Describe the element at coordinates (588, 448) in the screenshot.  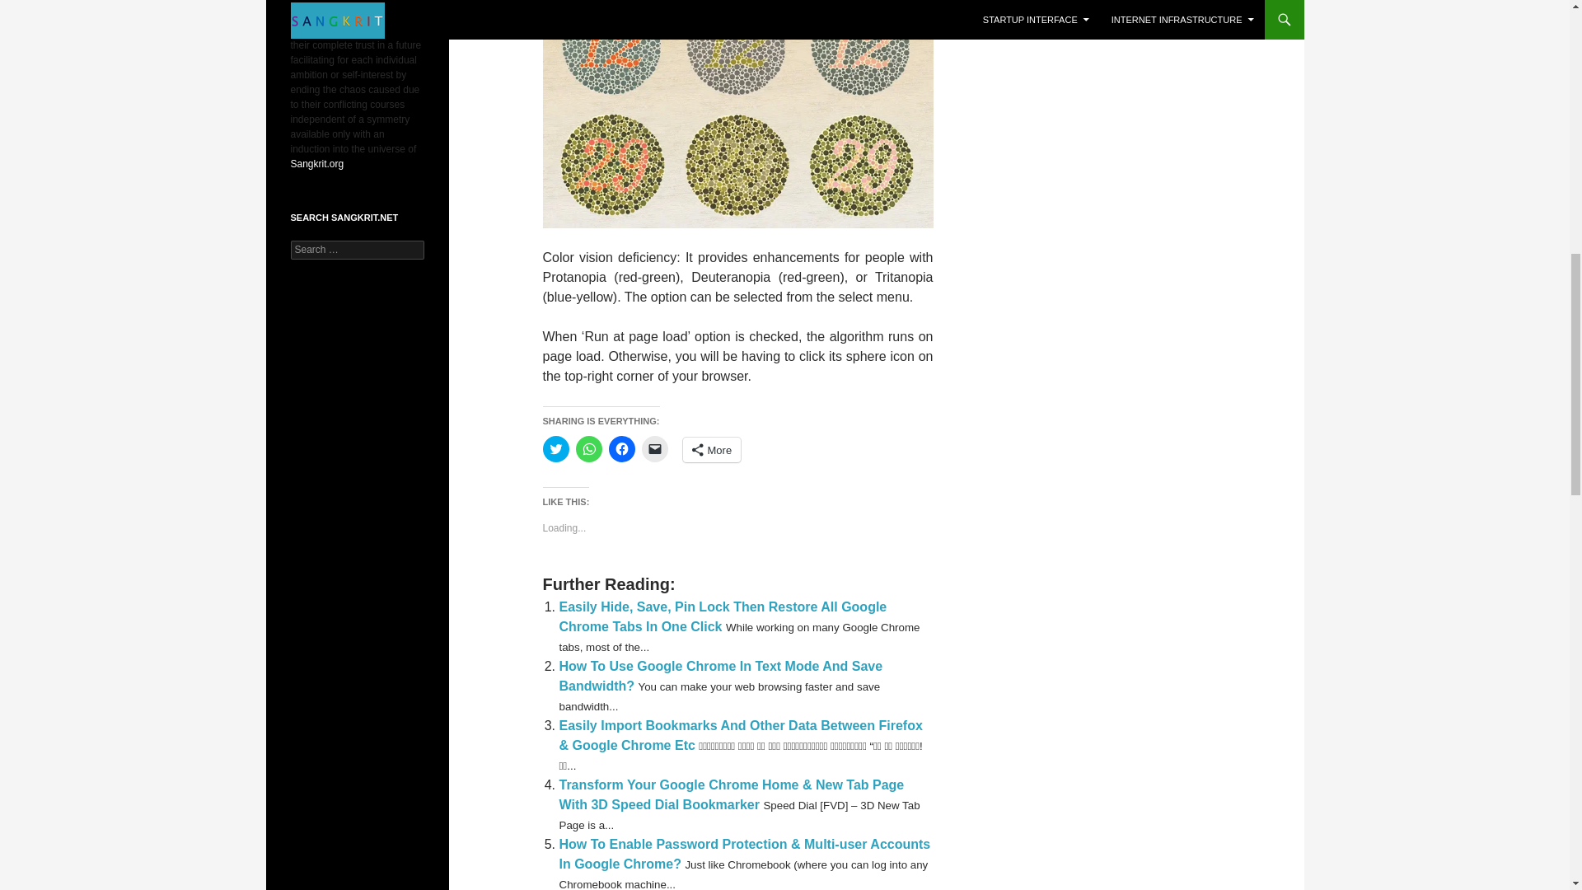
I see `Click to share on WhatsApp` at that location.